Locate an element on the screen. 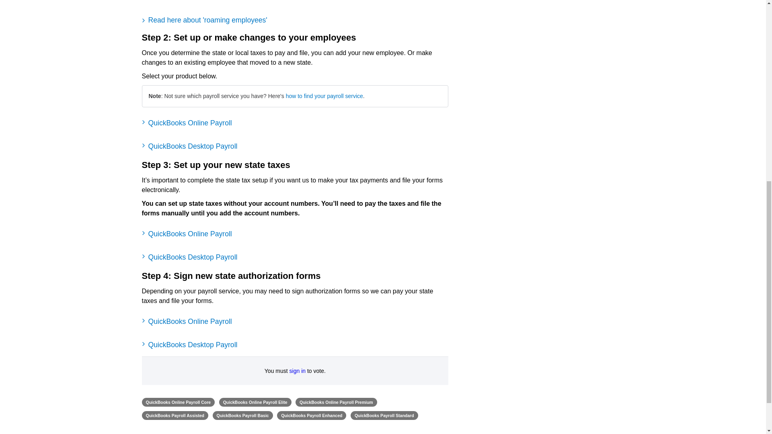 This screenshot has width=772, height=434. QuickBooks Online Payroll is located at coordinates (295, 321).